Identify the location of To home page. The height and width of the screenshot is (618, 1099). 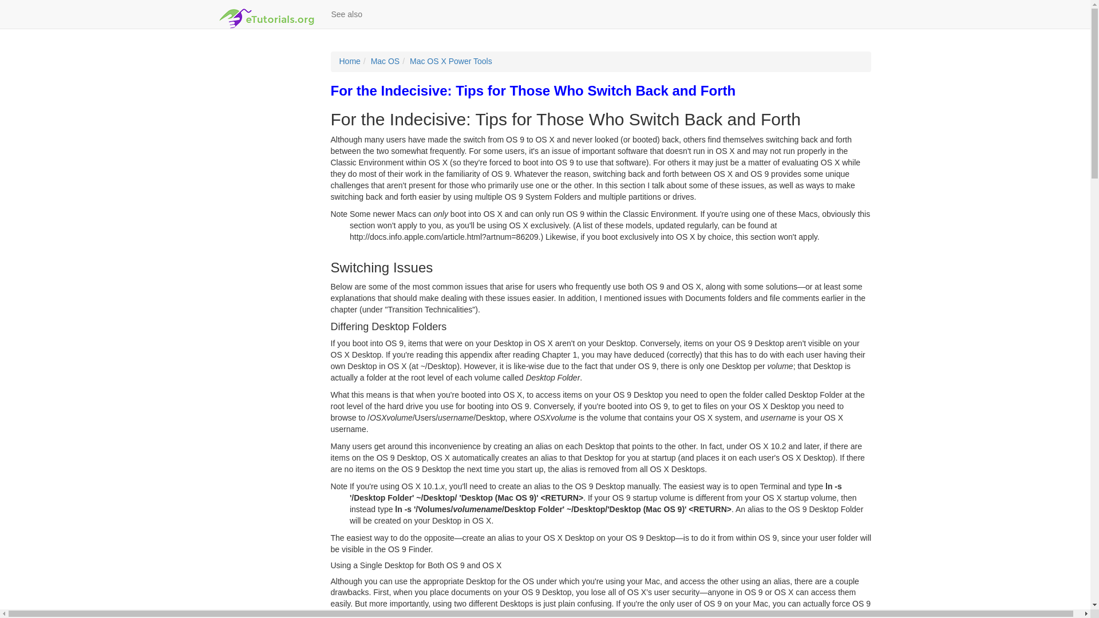
(267, 14).